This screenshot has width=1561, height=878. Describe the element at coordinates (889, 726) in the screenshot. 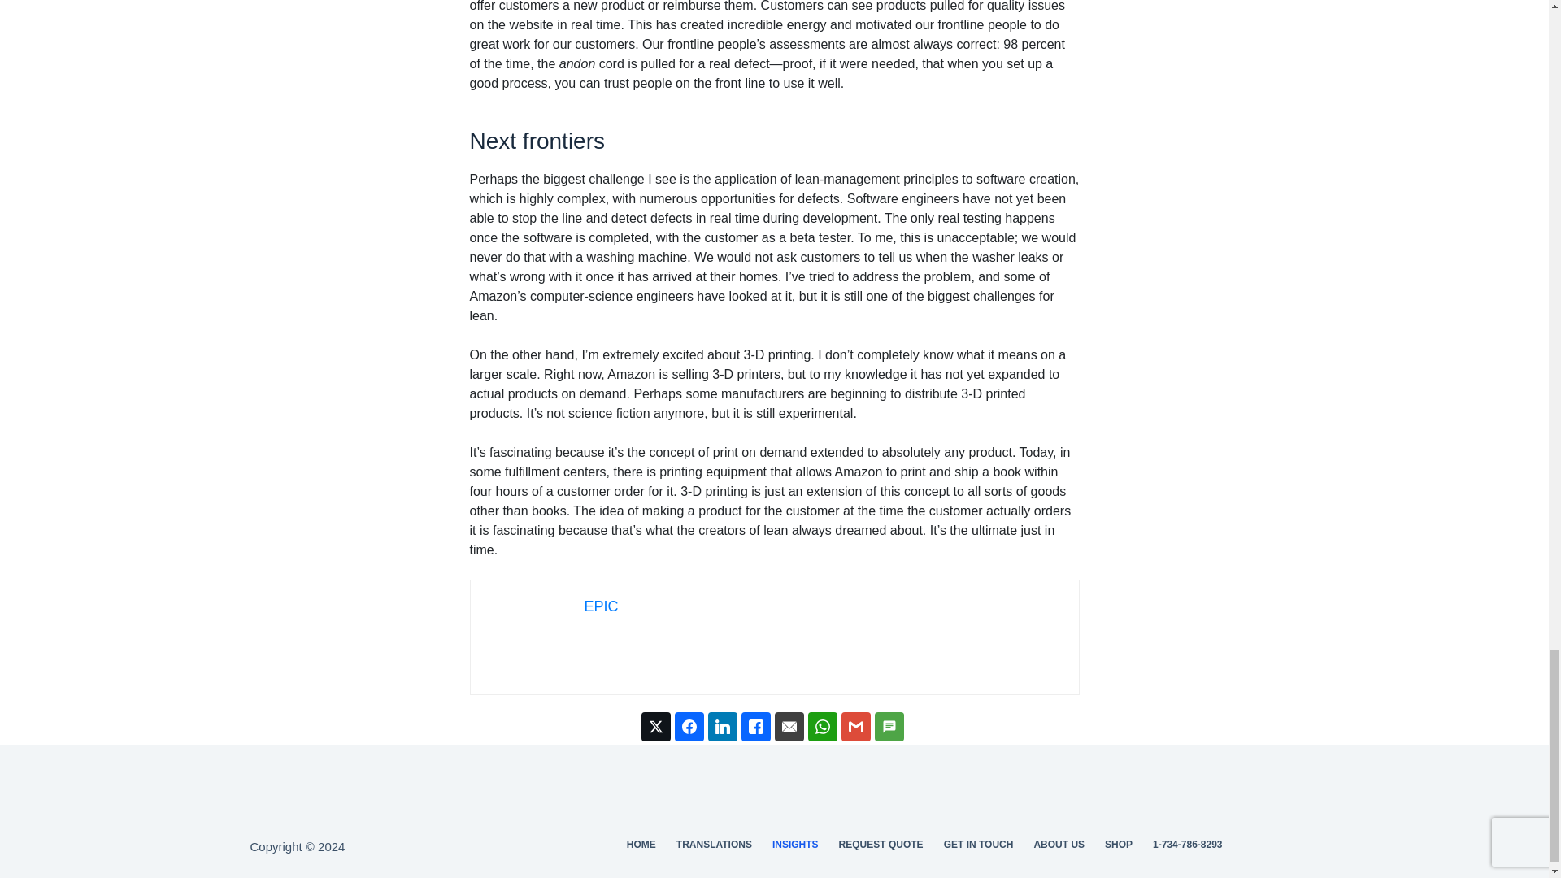

I see `Share on SMS` at that location.